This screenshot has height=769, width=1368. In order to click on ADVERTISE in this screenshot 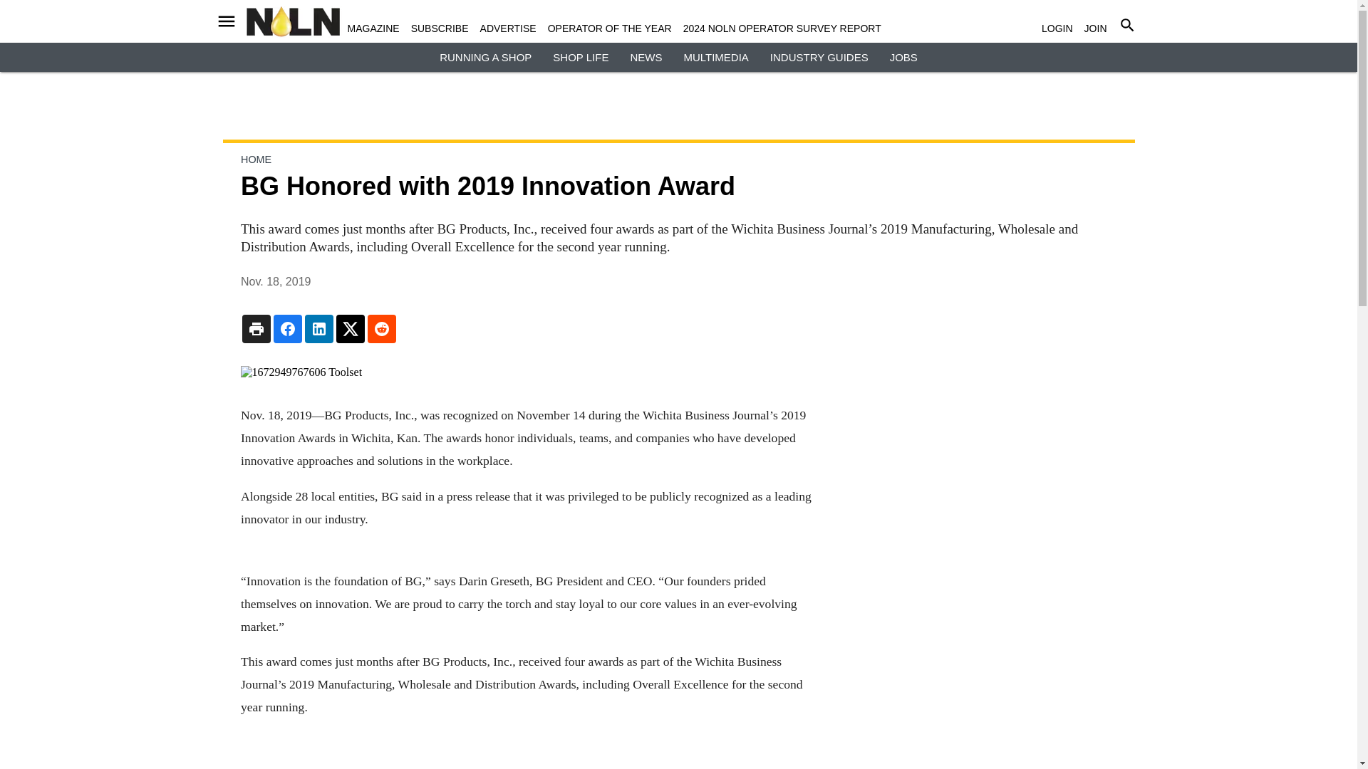, I will do `click(507, 28)`.